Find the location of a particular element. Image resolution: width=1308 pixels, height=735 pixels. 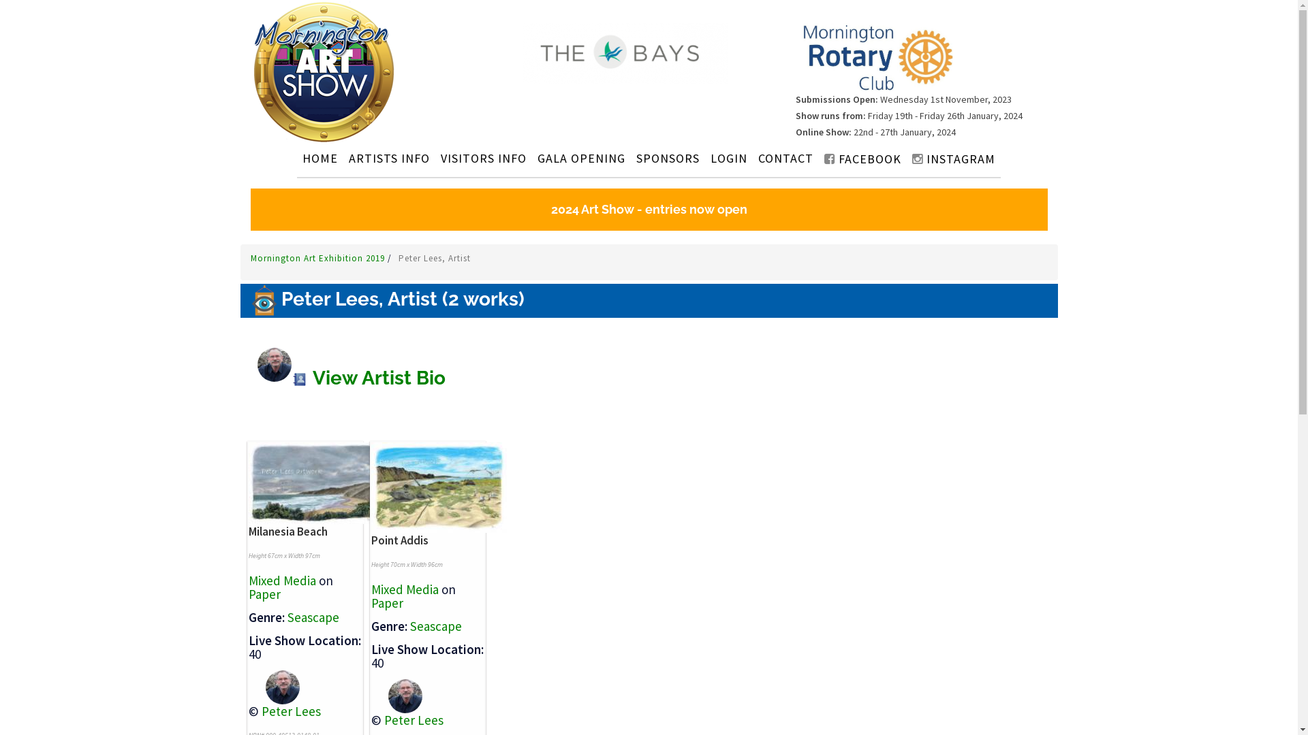

CONTACT is located at coordinates (786, 158).